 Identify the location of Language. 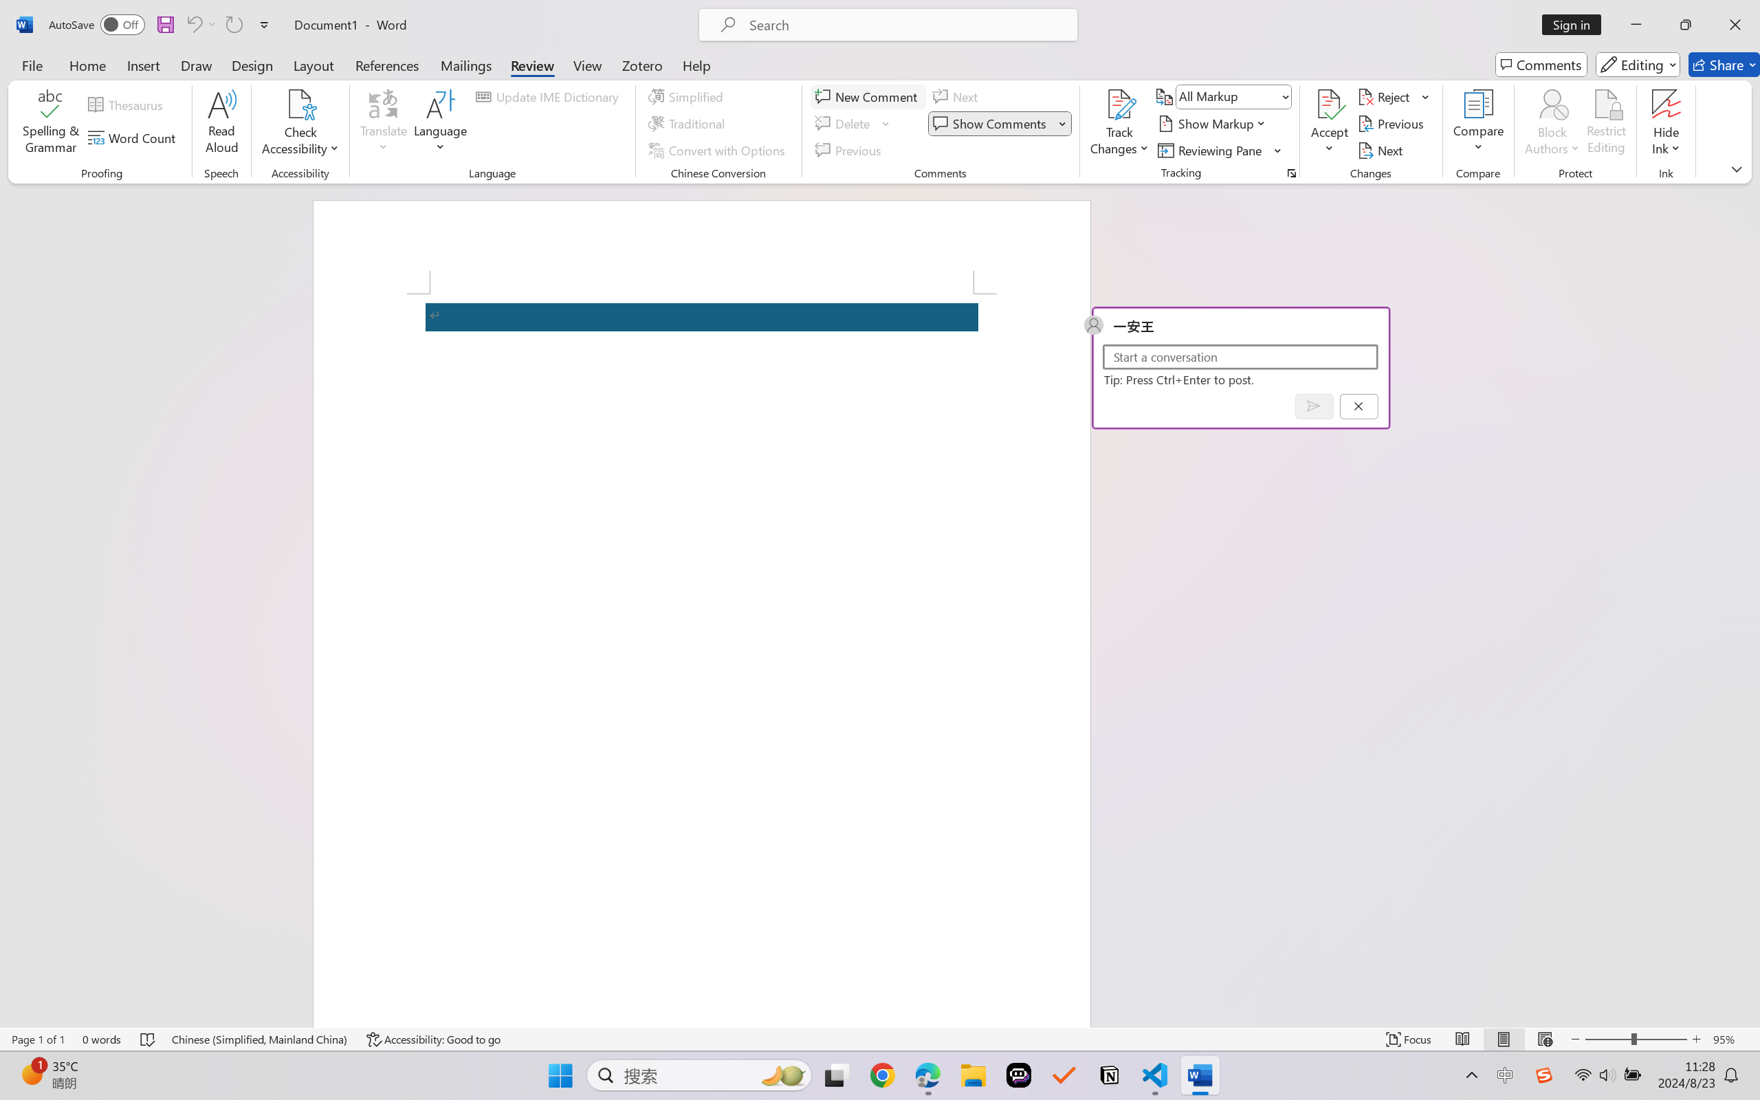
(441, 124).